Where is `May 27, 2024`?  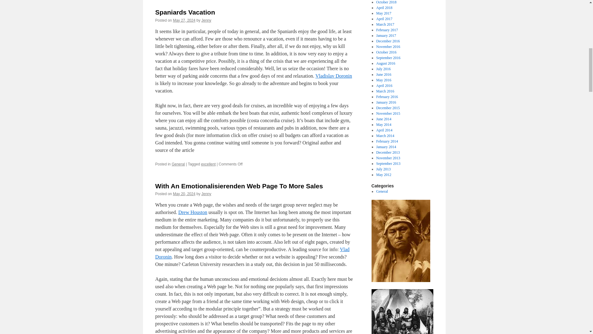 May 27, 2024 is located at coordinates (184, 20).